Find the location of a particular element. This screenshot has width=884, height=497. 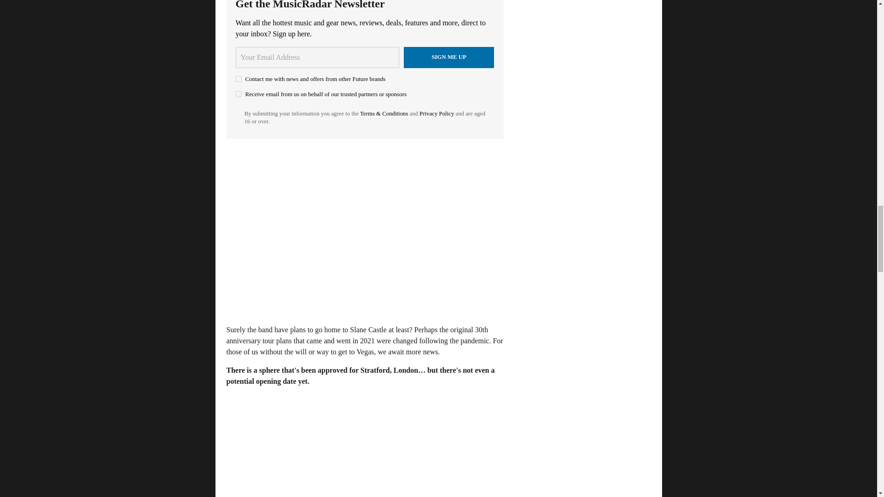

Sign me up is located at coordinates (449, 57).